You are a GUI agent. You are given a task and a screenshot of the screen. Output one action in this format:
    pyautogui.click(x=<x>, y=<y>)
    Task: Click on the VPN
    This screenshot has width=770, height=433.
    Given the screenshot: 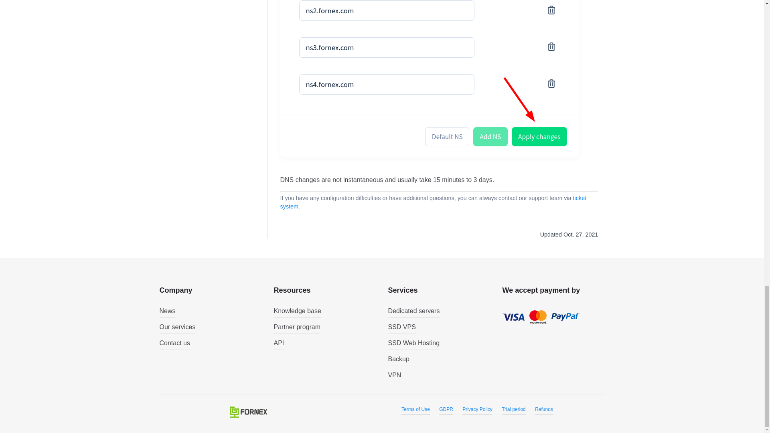 What is the action you would take?
    pyautogui.click(x=395, y=376)
    